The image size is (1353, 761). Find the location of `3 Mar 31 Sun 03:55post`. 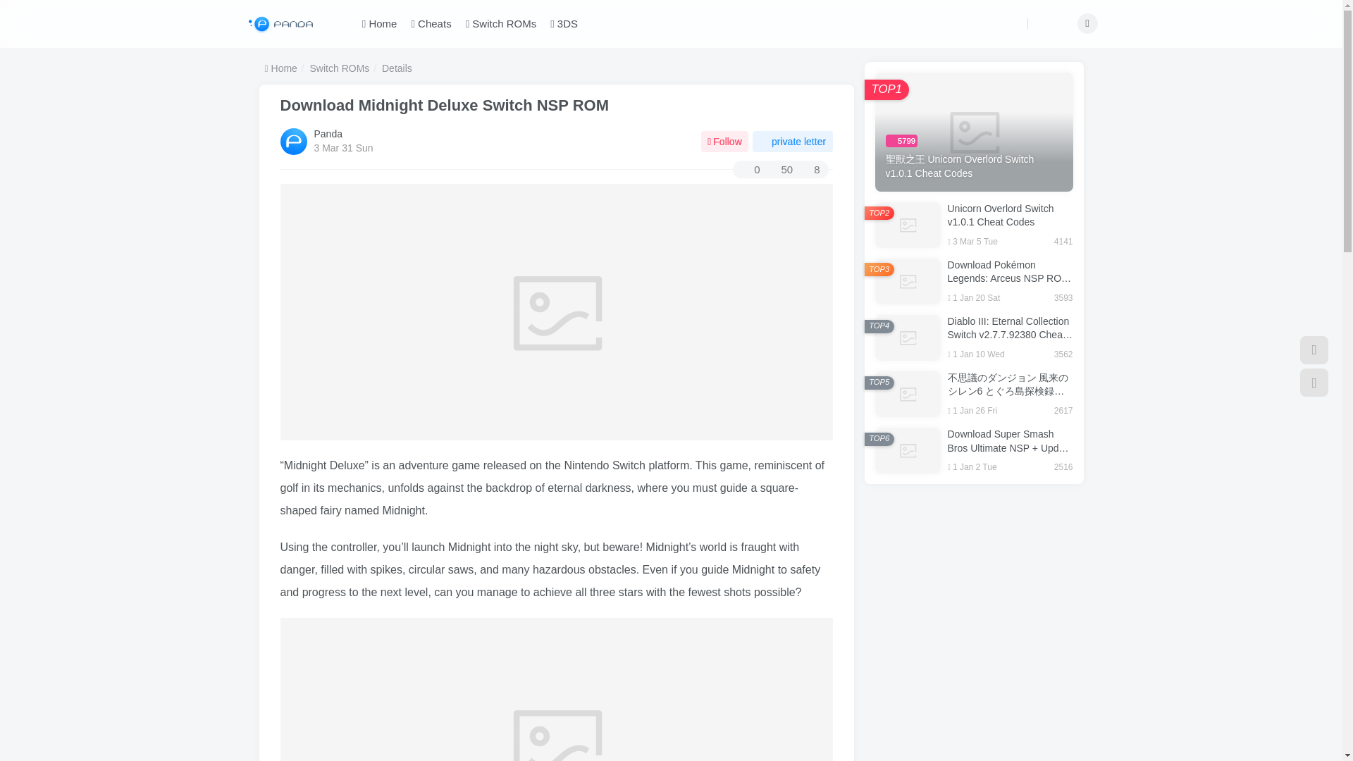

3 Mar 31 Sun 03:55post is located at coordinates (343, 148).